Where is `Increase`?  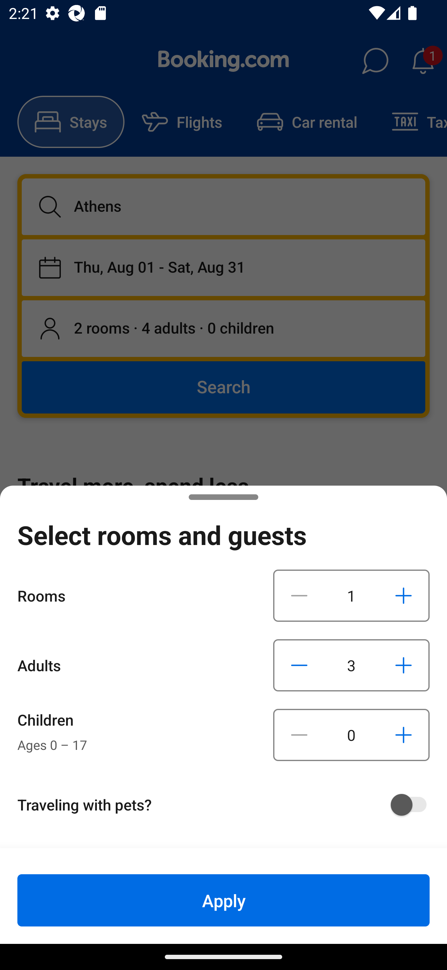
Increase is located at coordinates (403, 595).